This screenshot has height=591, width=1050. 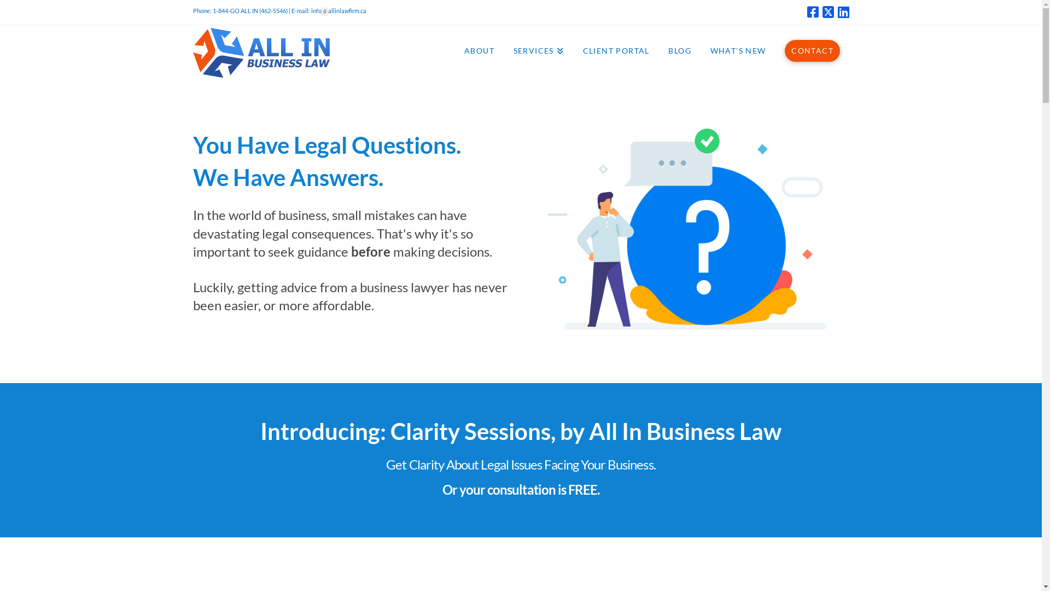 What do you see at coordinates (616, 50) in the screenshot?
I see `CLIENT PORTAL` at bounding box center [616, 50].